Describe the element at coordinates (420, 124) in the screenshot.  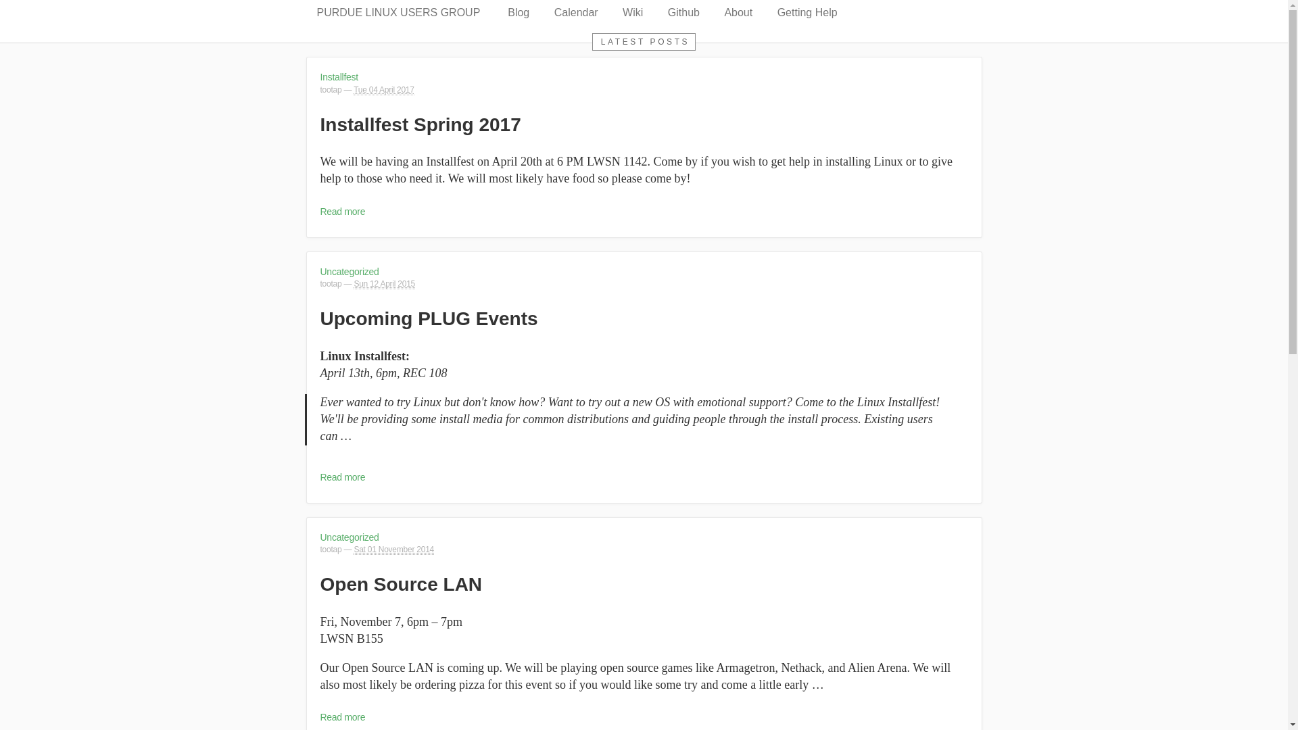
I see `Installfest Spring 2017` at that location.